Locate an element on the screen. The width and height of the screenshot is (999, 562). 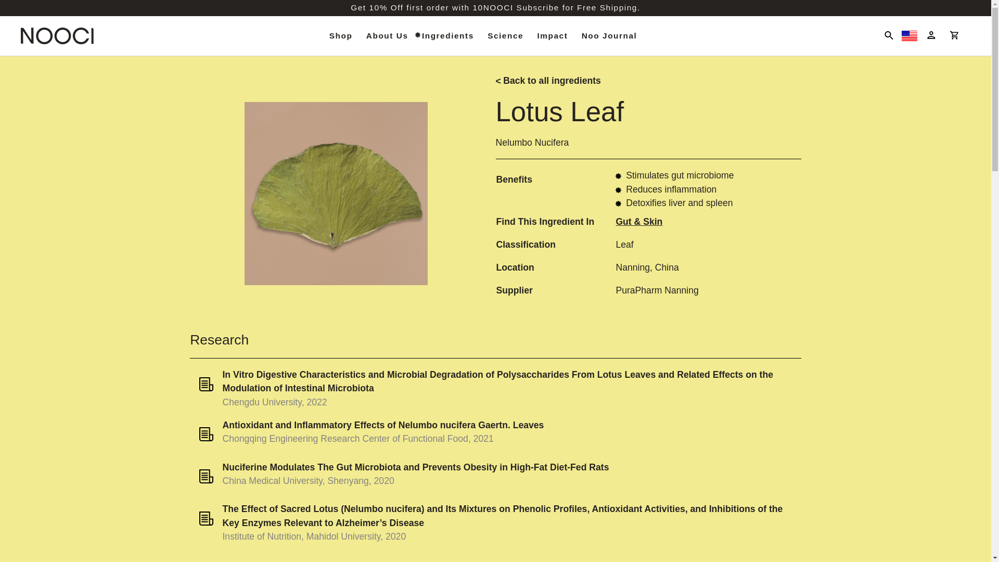
Ingredients is located at coordinates (447, 35).